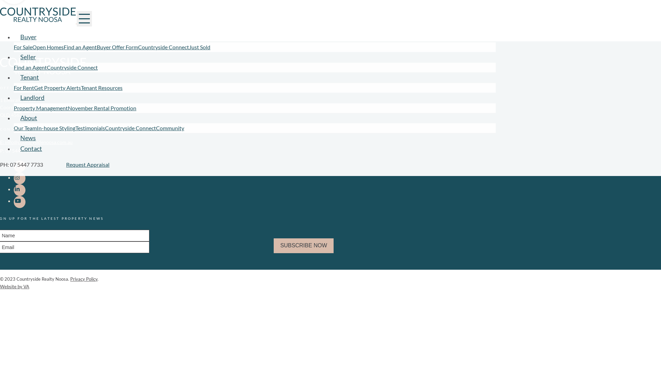 The image size is (661, 372). Describe the element at coordinates (39, 21) in the screenshot. I see `logo
logo-c` at that location.